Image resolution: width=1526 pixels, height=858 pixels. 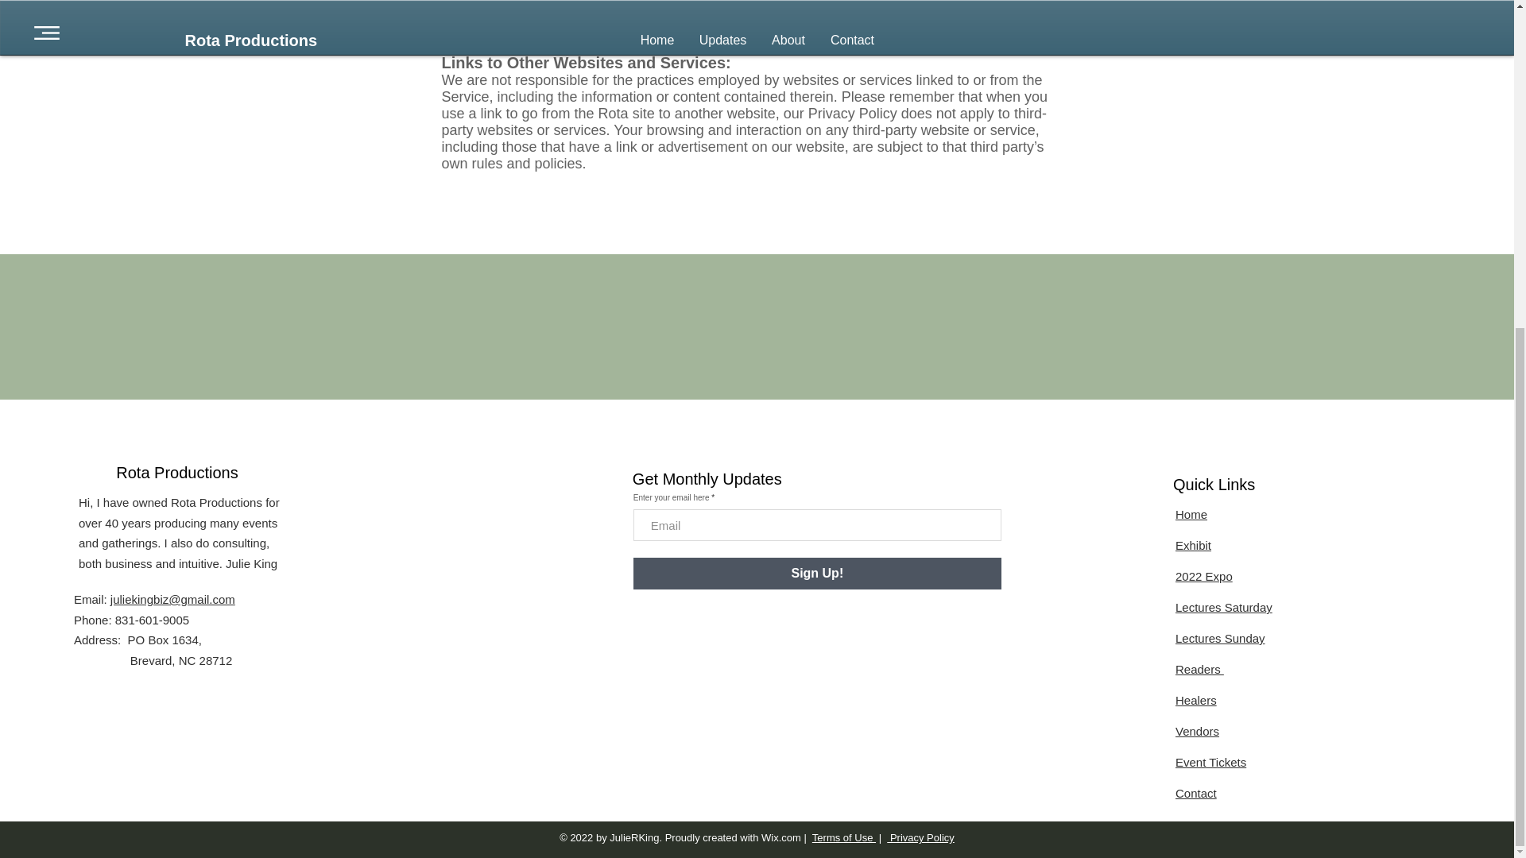 I want to click on 2022 Expo, so click(x=1203, y=577).